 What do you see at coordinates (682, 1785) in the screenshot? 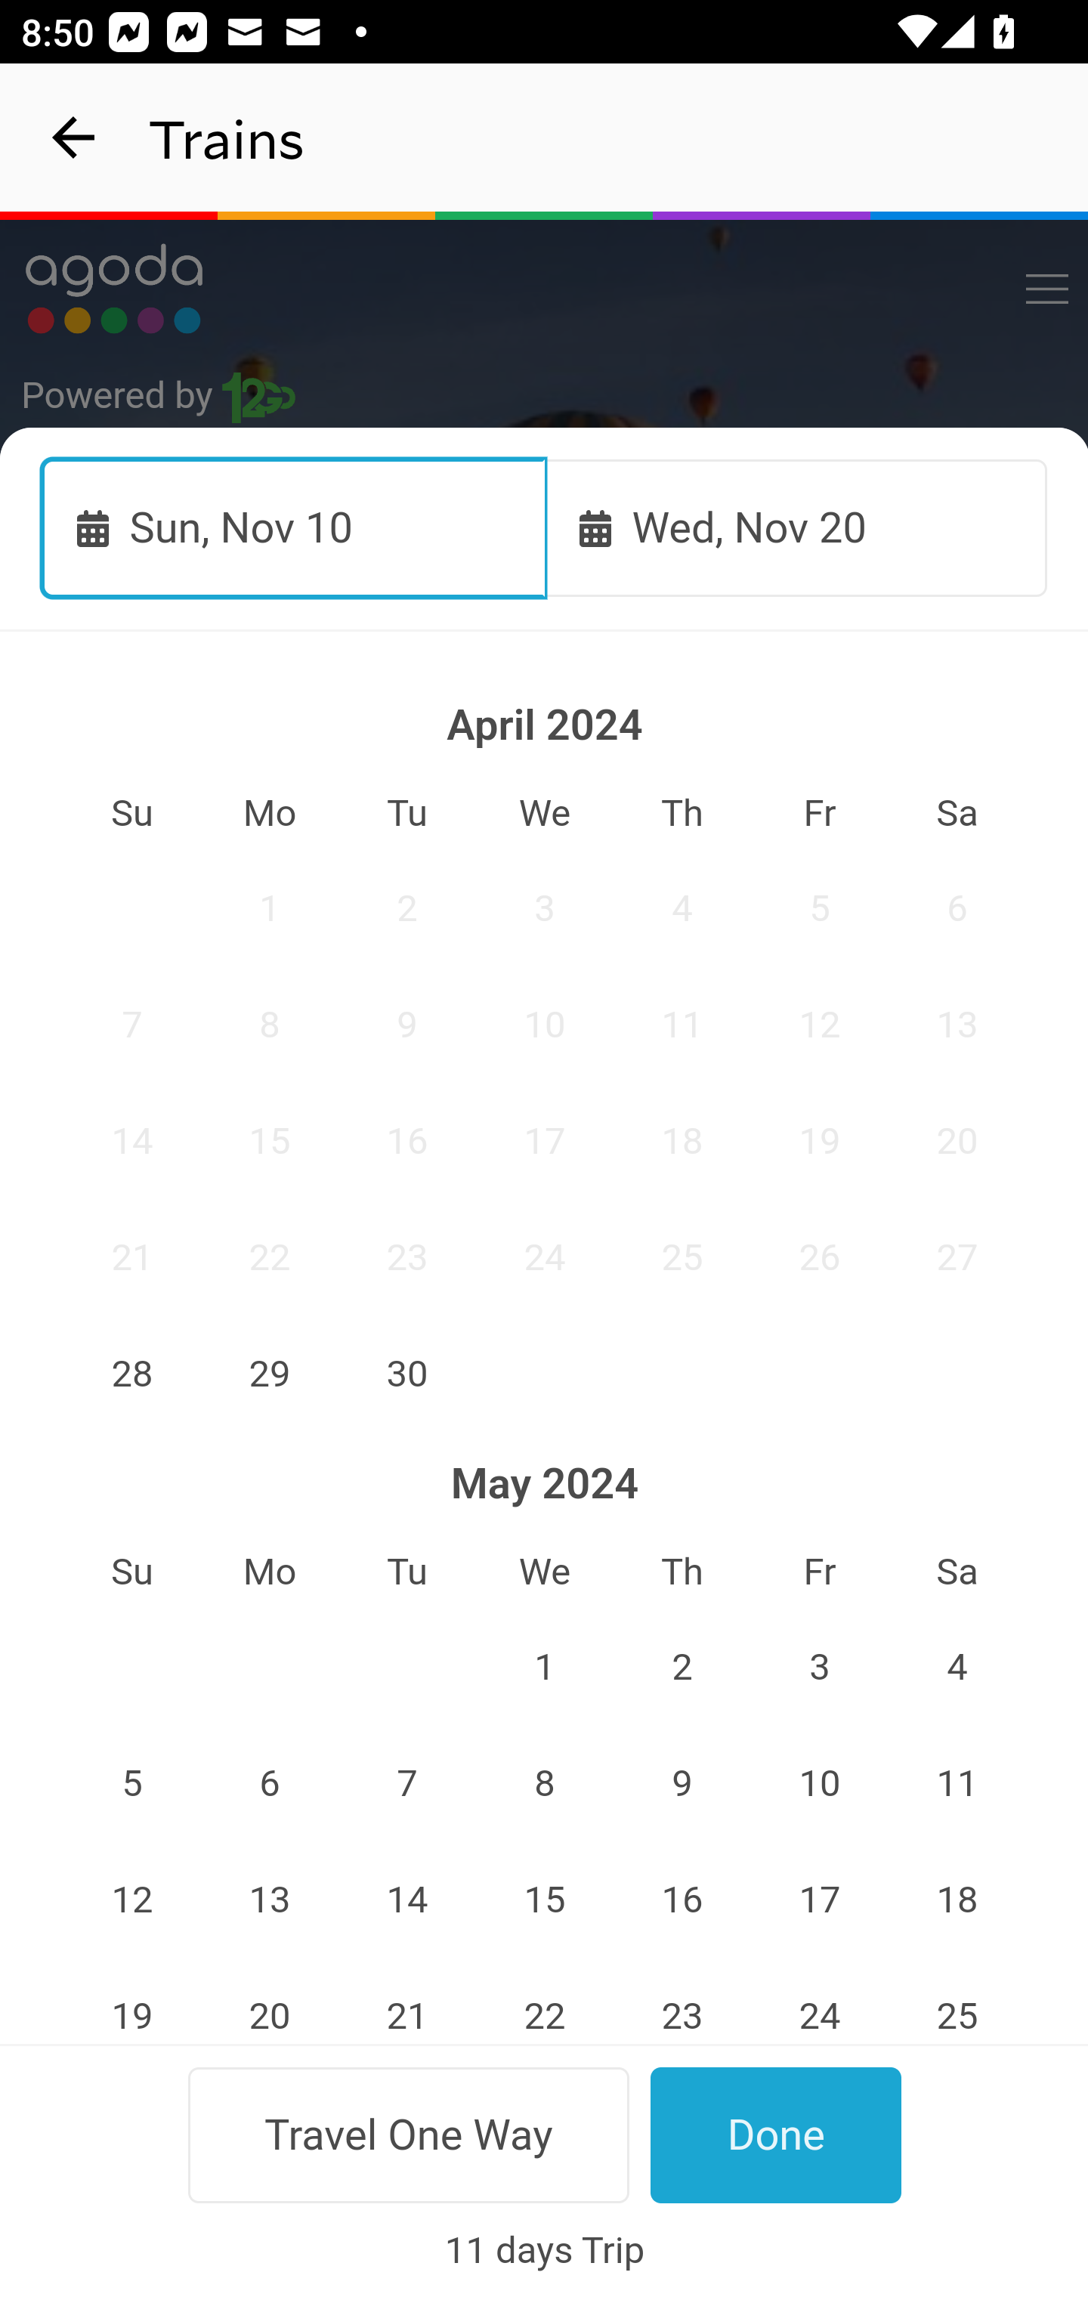
I see `9` at bounding box center [682, 1785].